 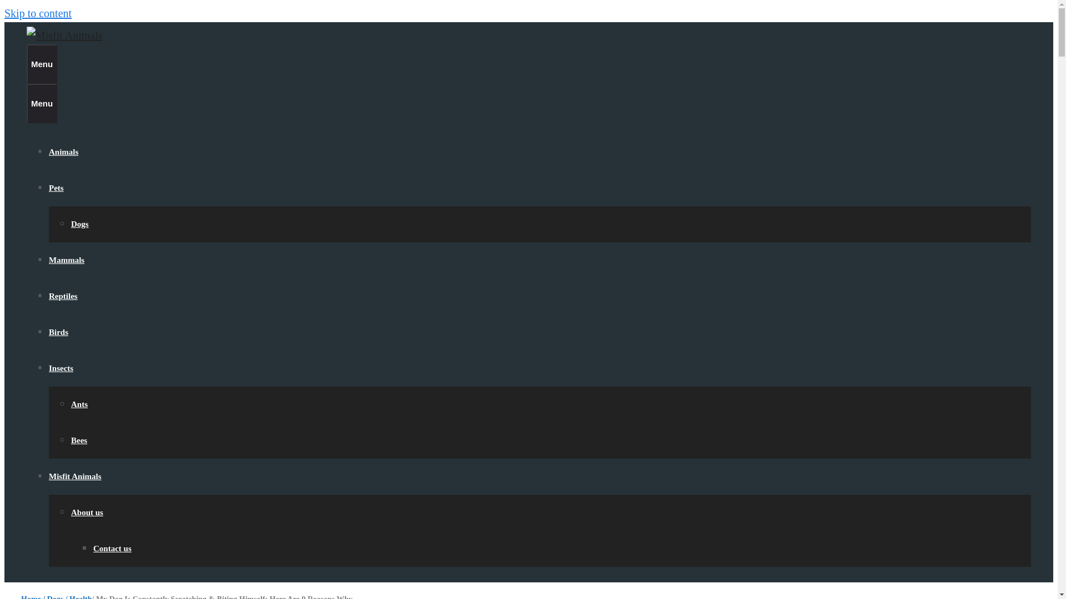 What do you see at coordinates (61, 368) in the screenshot?
I see `Insects` at bounding box center [61, 368].